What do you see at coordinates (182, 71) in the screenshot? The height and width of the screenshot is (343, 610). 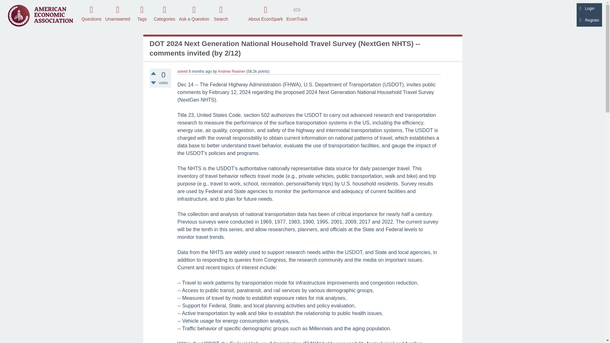 I see `asked` at bounding box center [182, 71].